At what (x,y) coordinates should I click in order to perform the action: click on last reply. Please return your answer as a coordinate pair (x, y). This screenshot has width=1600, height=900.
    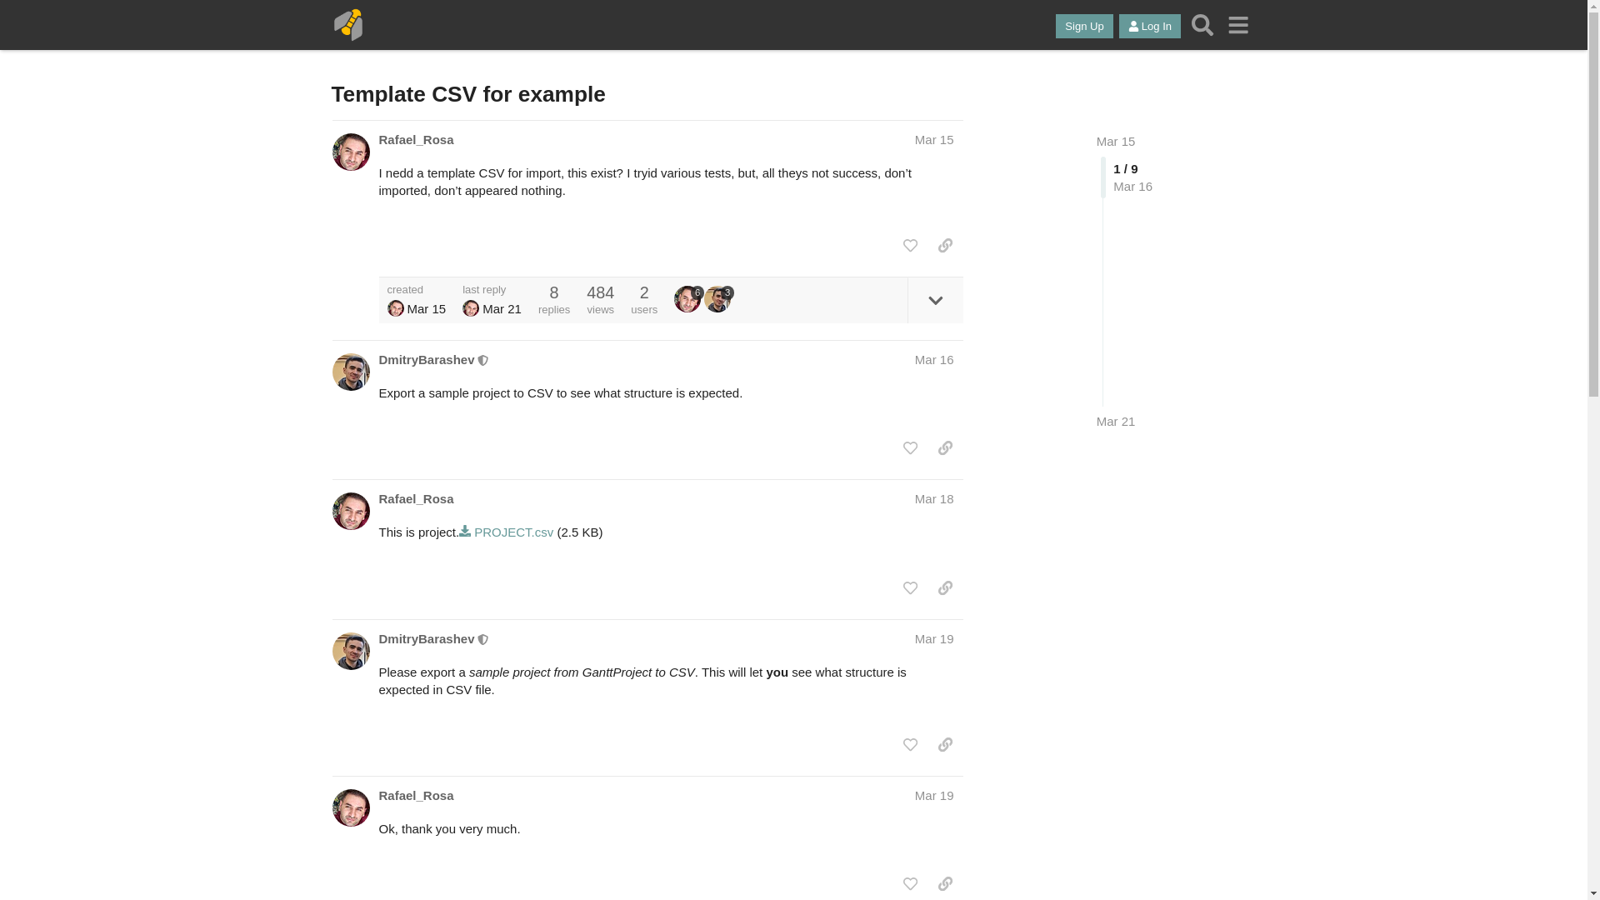
    Looking at the image, I should click on (492, 290).